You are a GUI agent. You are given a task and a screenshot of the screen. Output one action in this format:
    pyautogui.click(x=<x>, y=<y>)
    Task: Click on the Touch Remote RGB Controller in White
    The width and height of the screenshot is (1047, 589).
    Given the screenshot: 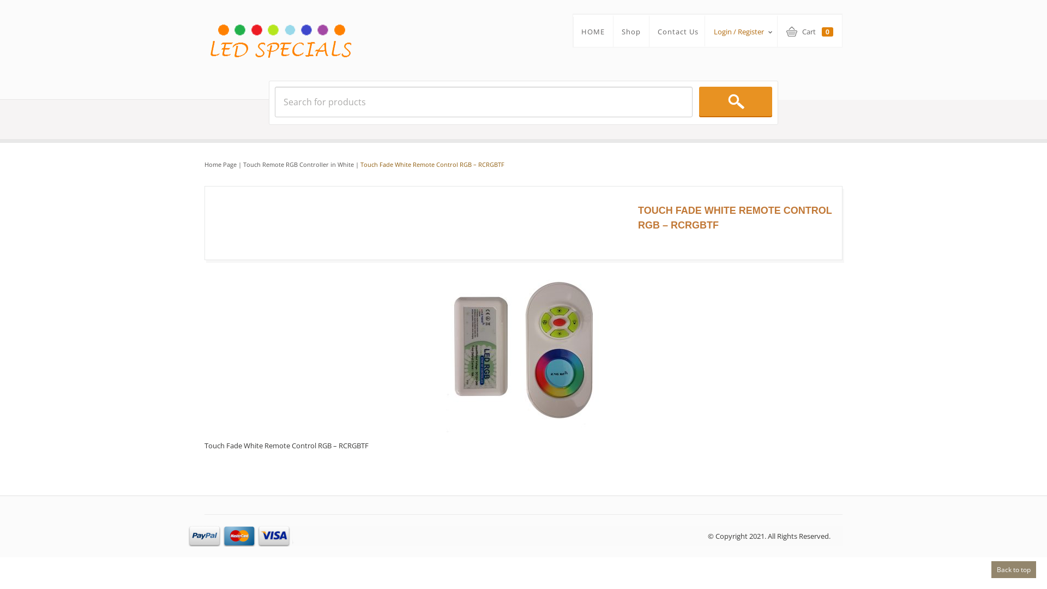 What is the action you would take?
    pyautogui.click(x=299, y=165)
    